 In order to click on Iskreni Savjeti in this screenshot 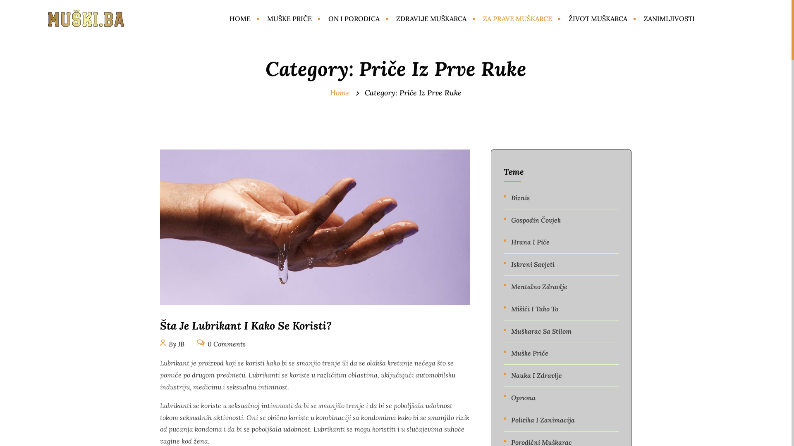, I will do `click(533, 264)`.